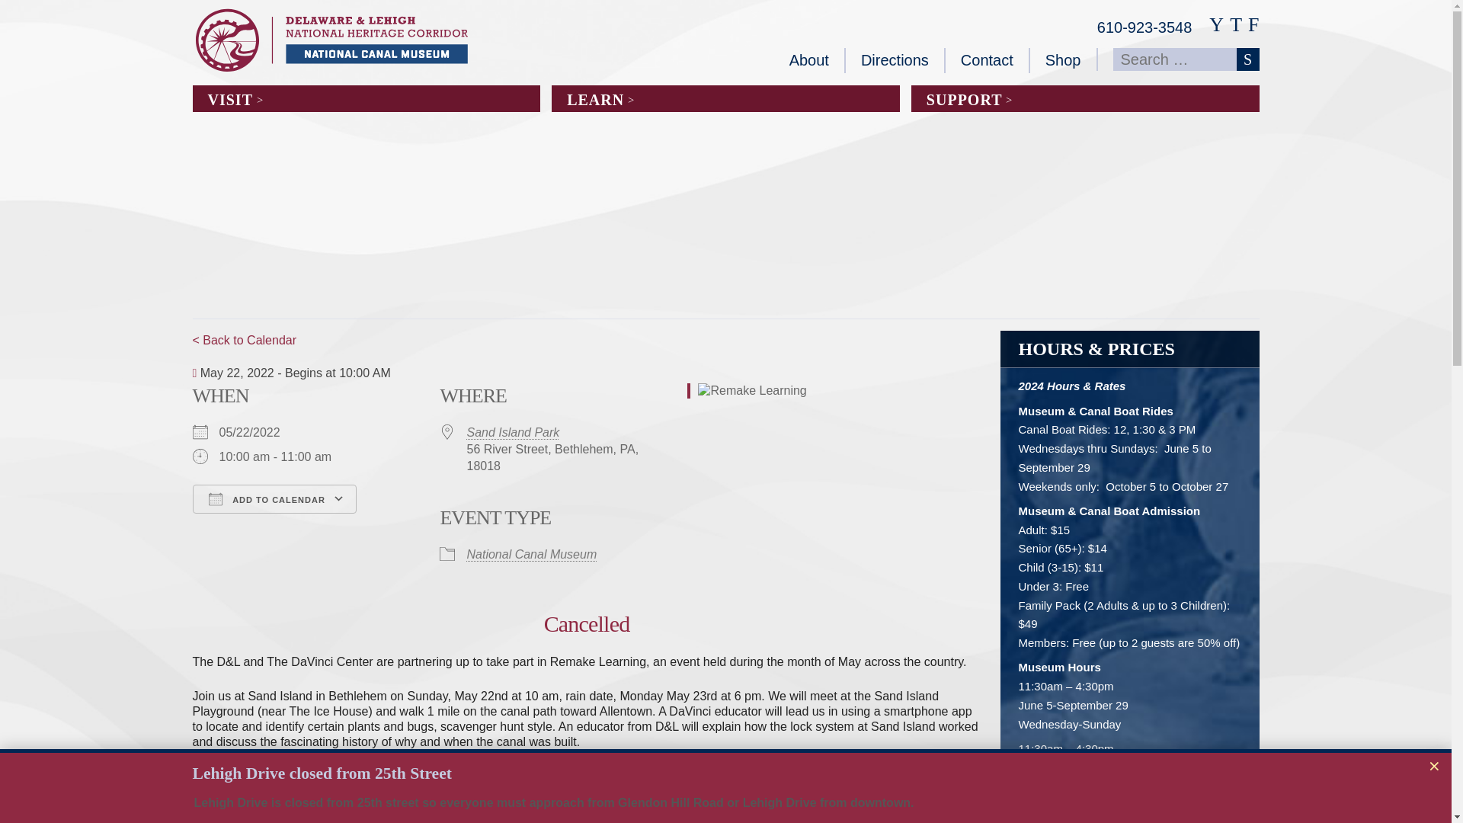 This screenshot has width=1463, height=823. What do you see at coordinates (1253, 25) in the screenshot?
I see `F` at bounding box center [1253, 25].